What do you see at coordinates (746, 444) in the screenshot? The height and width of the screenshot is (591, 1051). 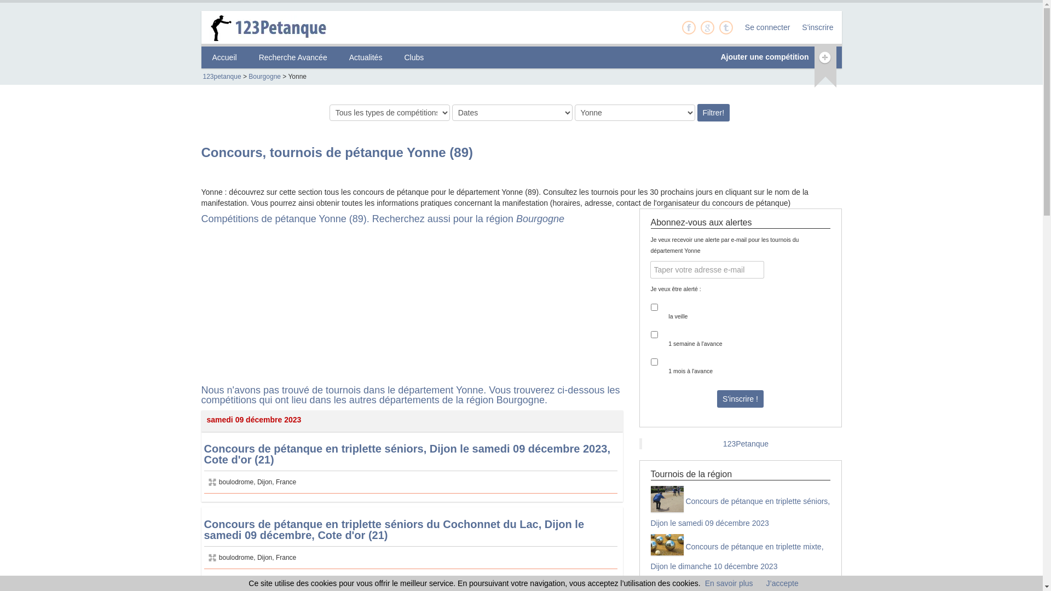 I see `123Petanque` at bounding box center [746, 444].